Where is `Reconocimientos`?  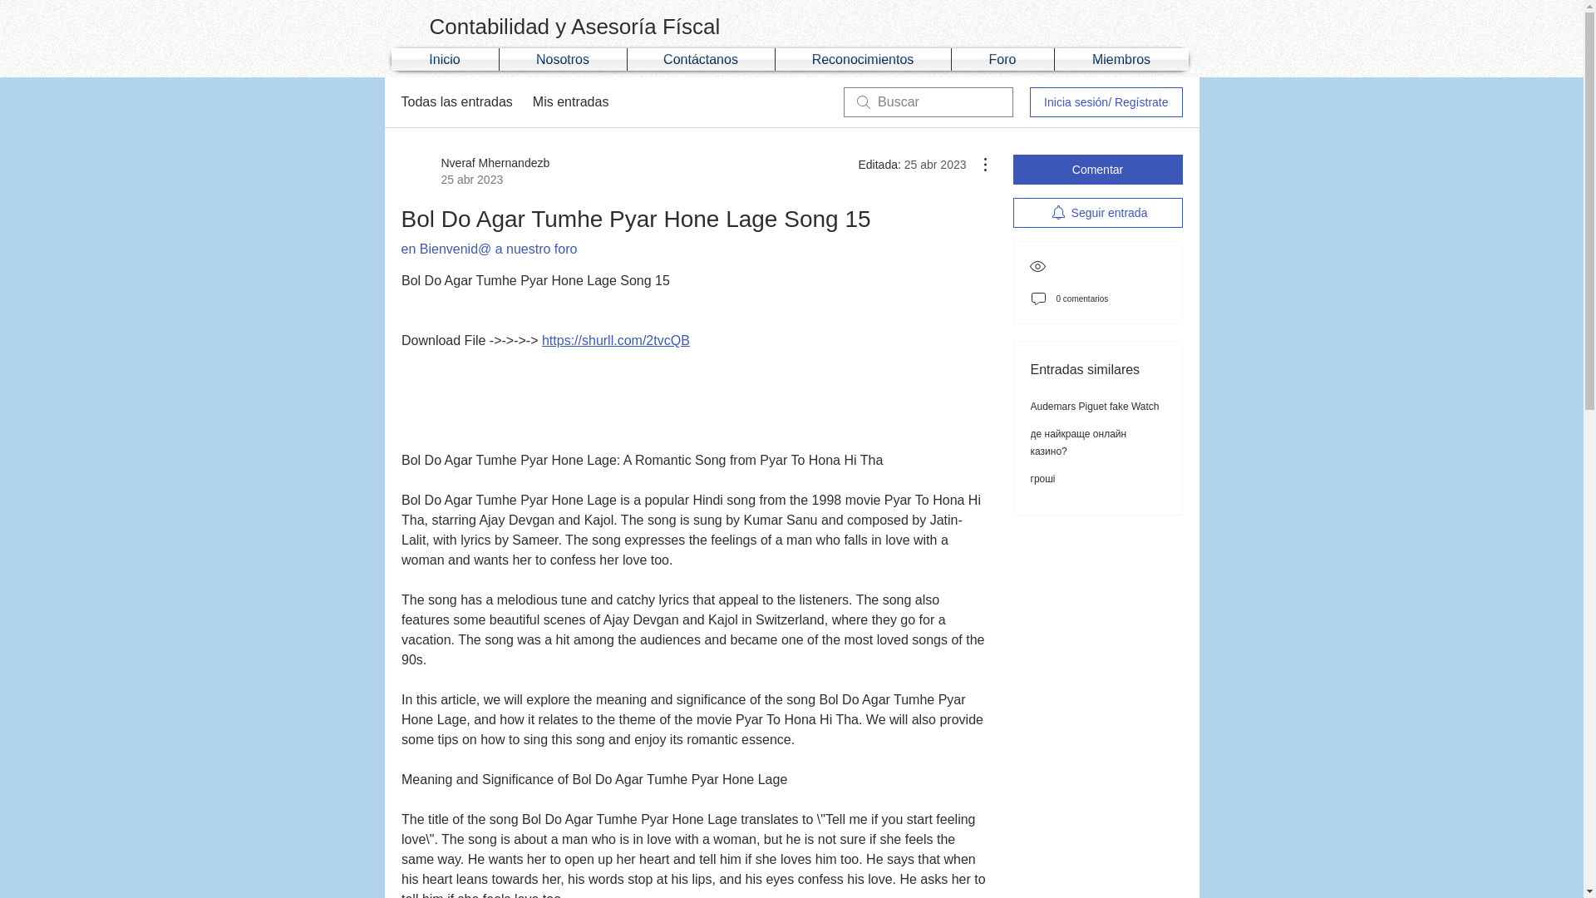 Reconocimientos is located at coordinates (861, 60).